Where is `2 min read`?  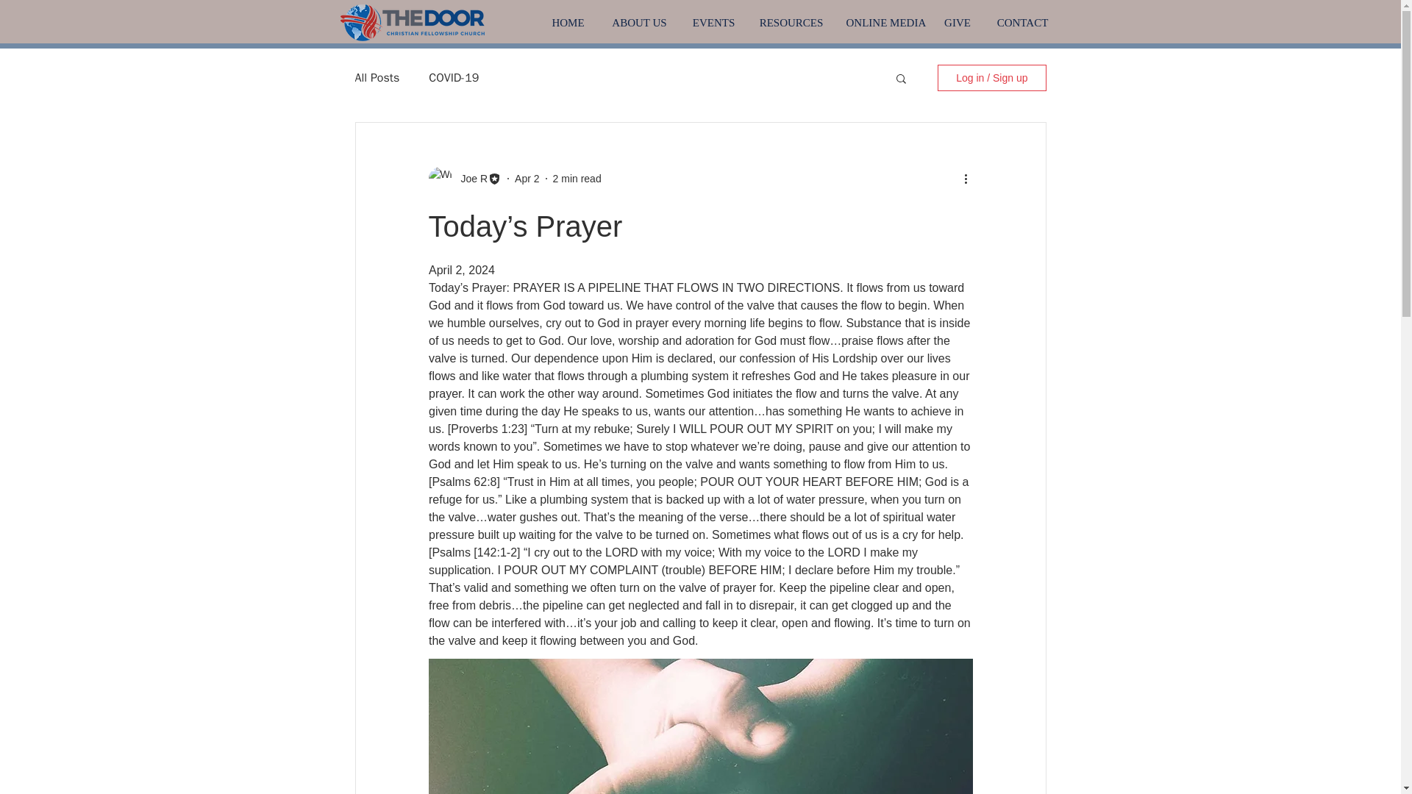
2 min read is located at coordinates (577, 178).